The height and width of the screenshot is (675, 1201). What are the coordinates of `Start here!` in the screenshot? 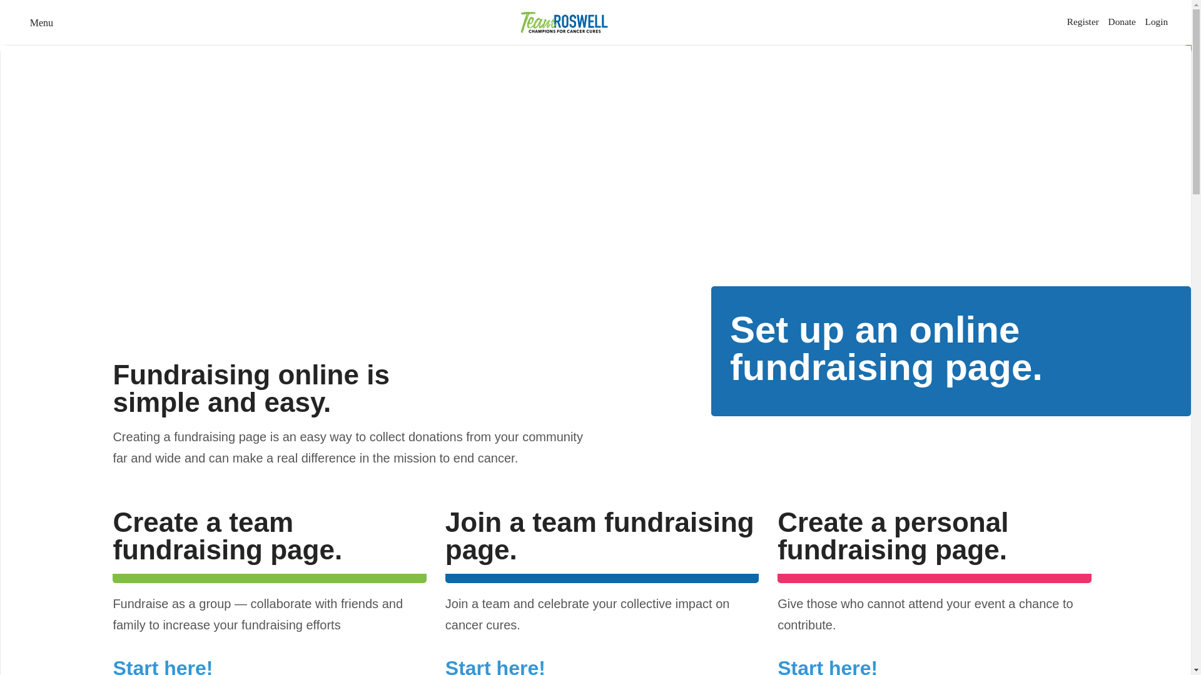 It's located at (495, 666).